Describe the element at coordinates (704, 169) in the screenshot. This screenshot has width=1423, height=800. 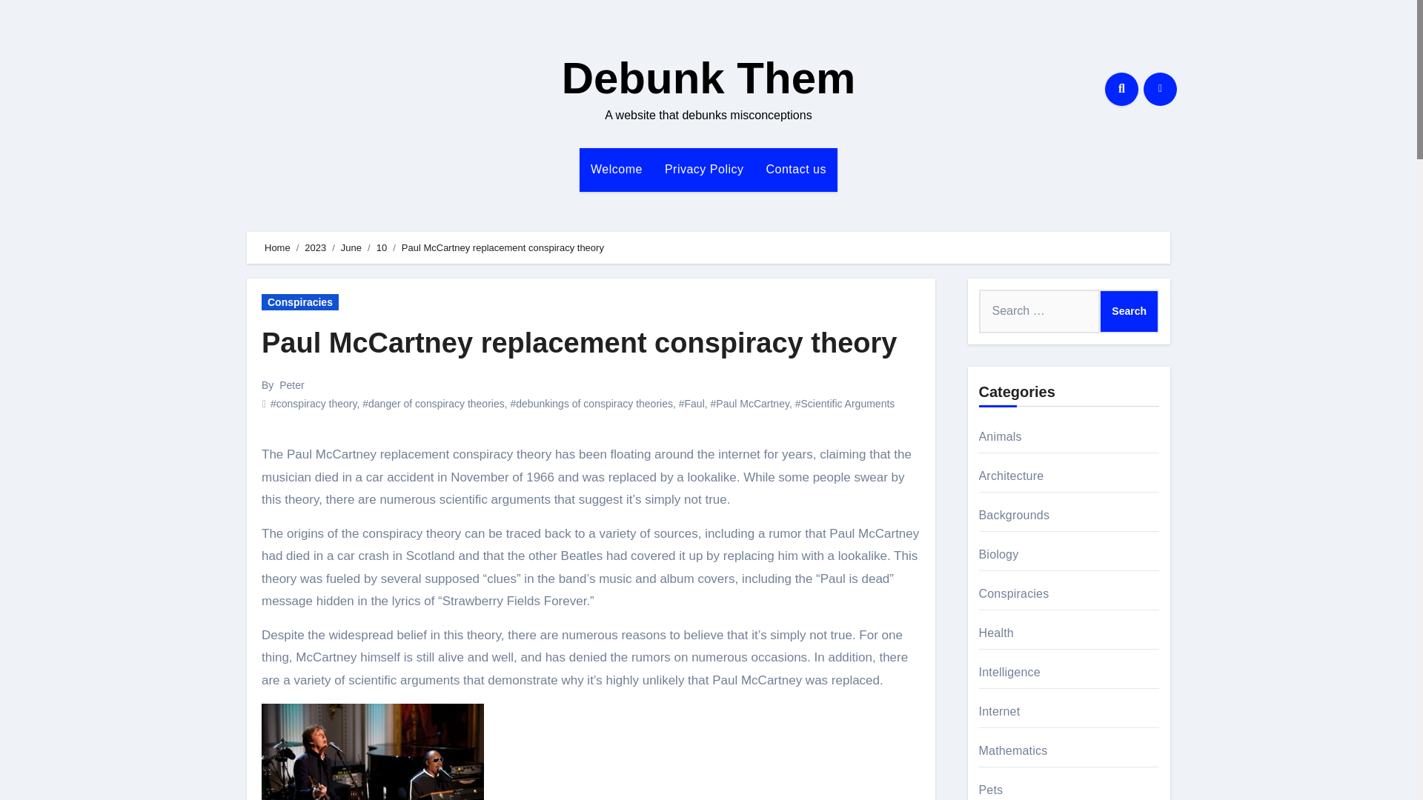
I see `Privacy Policy` at that location.